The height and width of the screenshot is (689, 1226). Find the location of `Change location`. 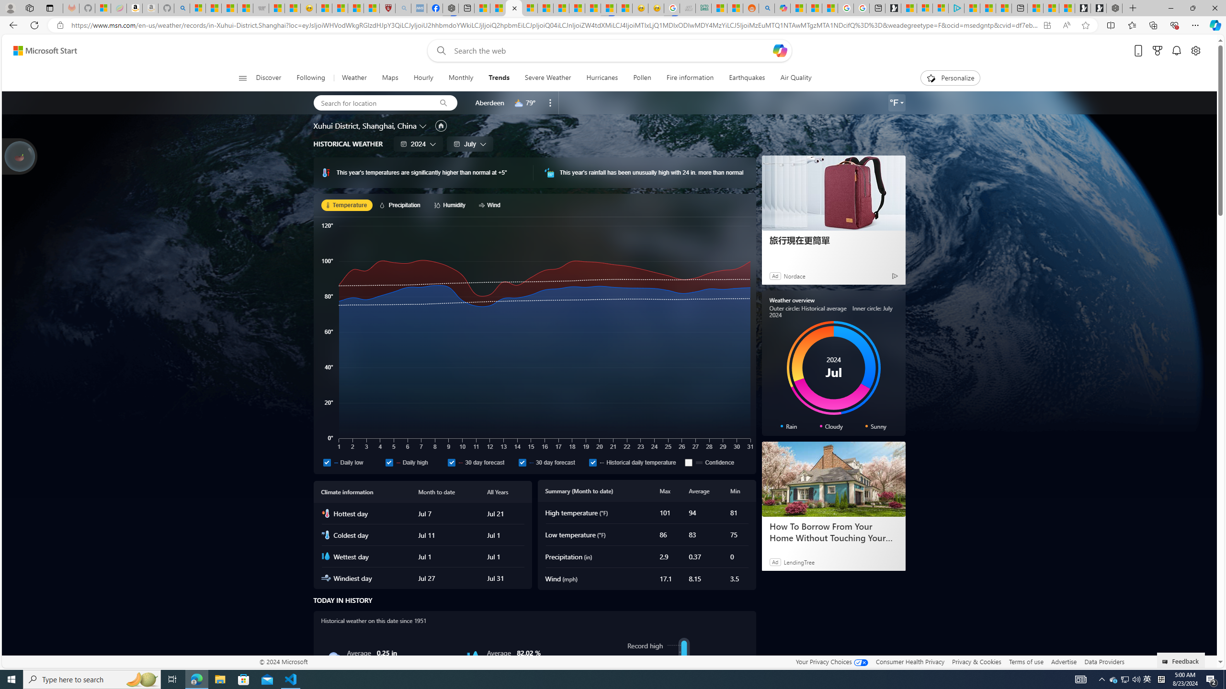

Change location is located at coordinates (424, 126).